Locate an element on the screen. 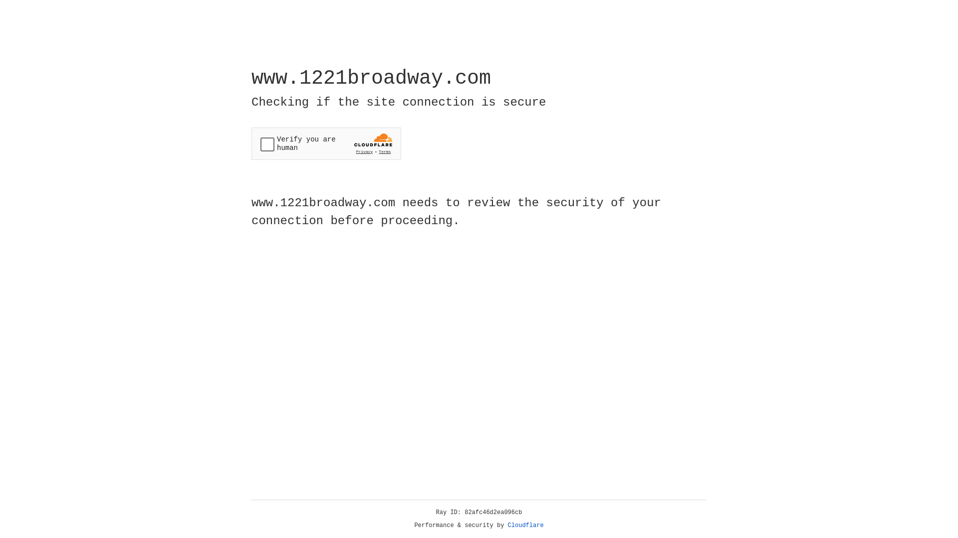  Cloudflare is located at coordinates (526, 526).